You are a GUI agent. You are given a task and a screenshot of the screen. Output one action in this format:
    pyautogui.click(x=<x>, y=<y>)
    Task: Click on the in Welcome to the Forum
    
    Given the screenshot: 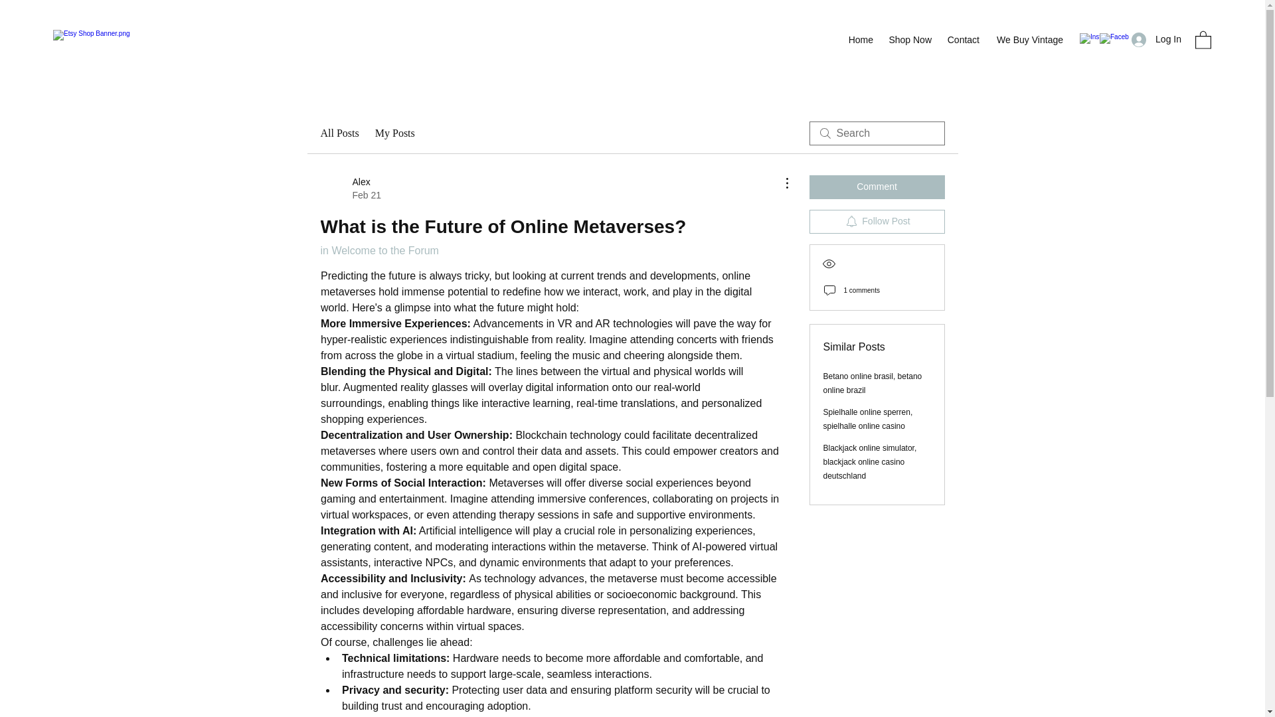 What is the action you would take?
    pyautogui.click(x=379, y=250)
    